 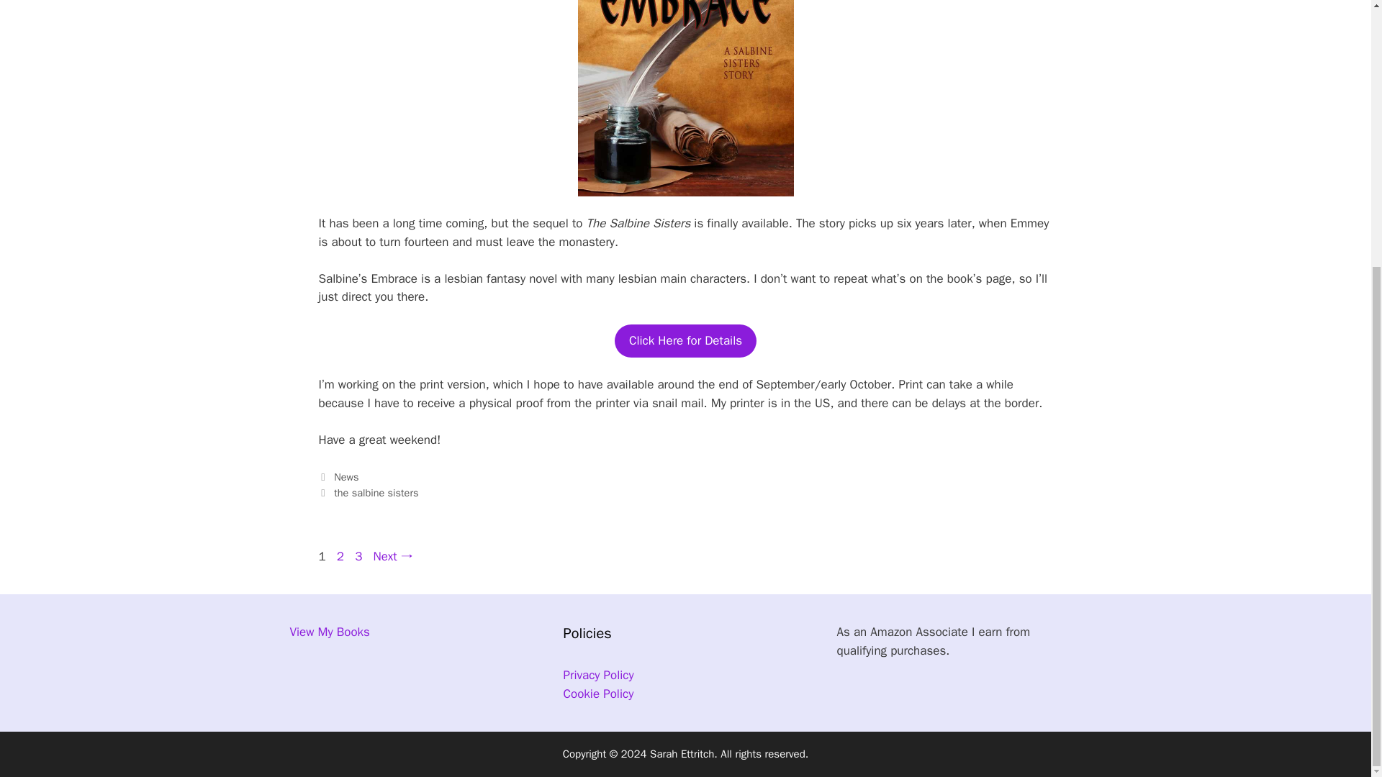 What do you see at coordinates (685, 341) in the screenshot?
I see `Click Here for Details` at bounding box center [685, 341].